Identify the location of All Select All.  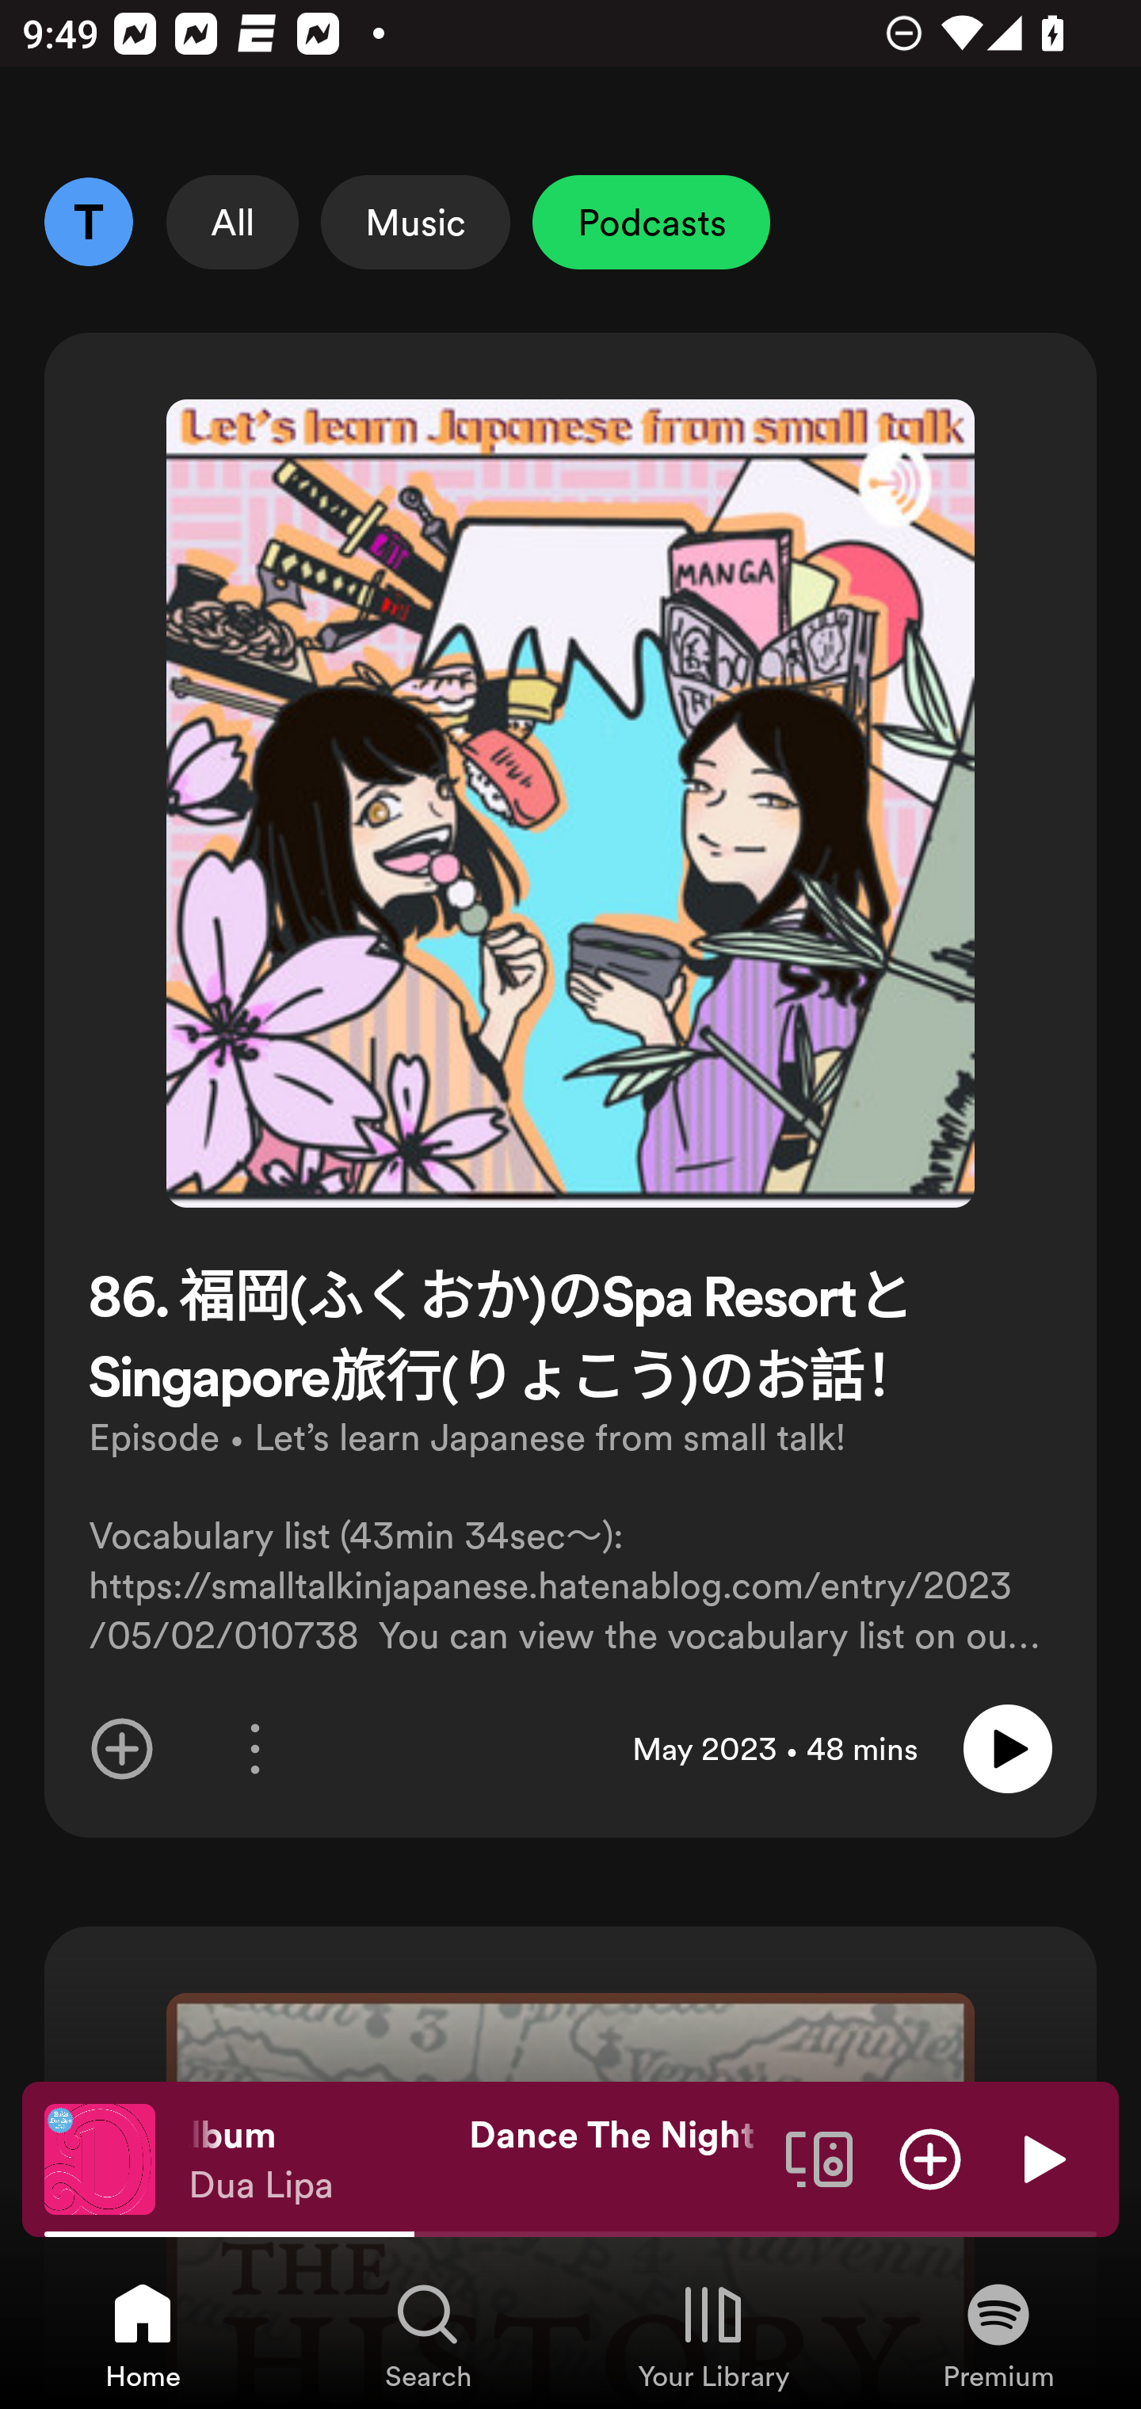
(233, 222).